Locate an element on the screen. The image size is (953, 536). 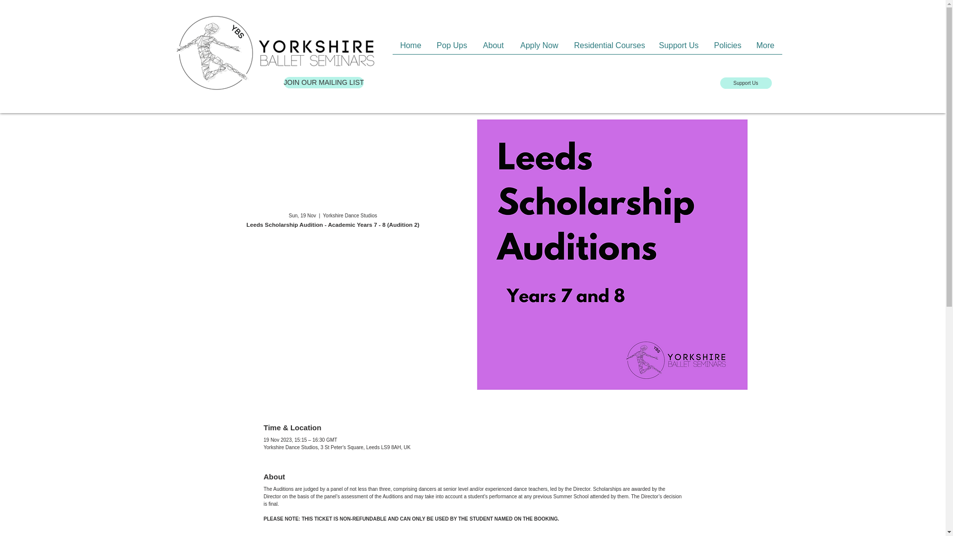
Home is located at coordinates (410, 49).